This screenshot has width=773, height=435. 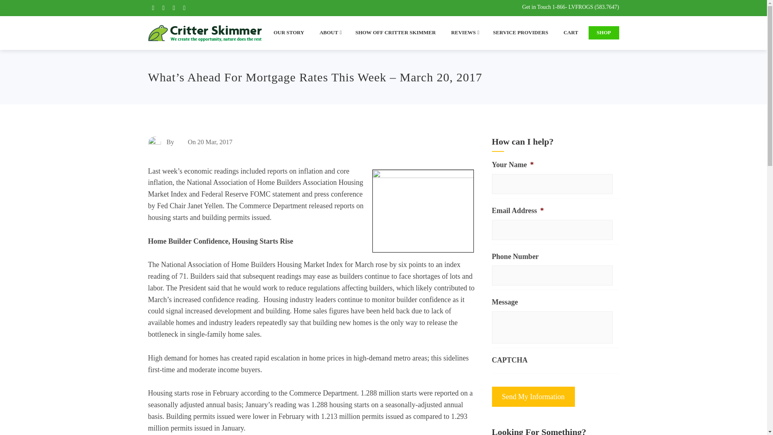 I want to click on SHOW OFF CRITTER SKIMMER, so click(x=395, y=33).